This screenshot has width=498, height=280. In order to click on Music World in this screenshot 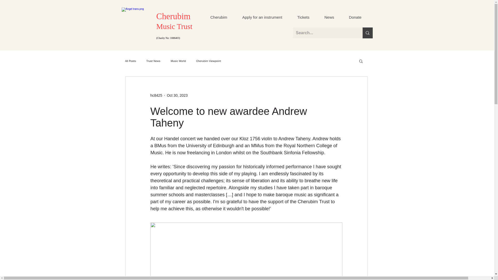, I will do `click(178, 61)`.